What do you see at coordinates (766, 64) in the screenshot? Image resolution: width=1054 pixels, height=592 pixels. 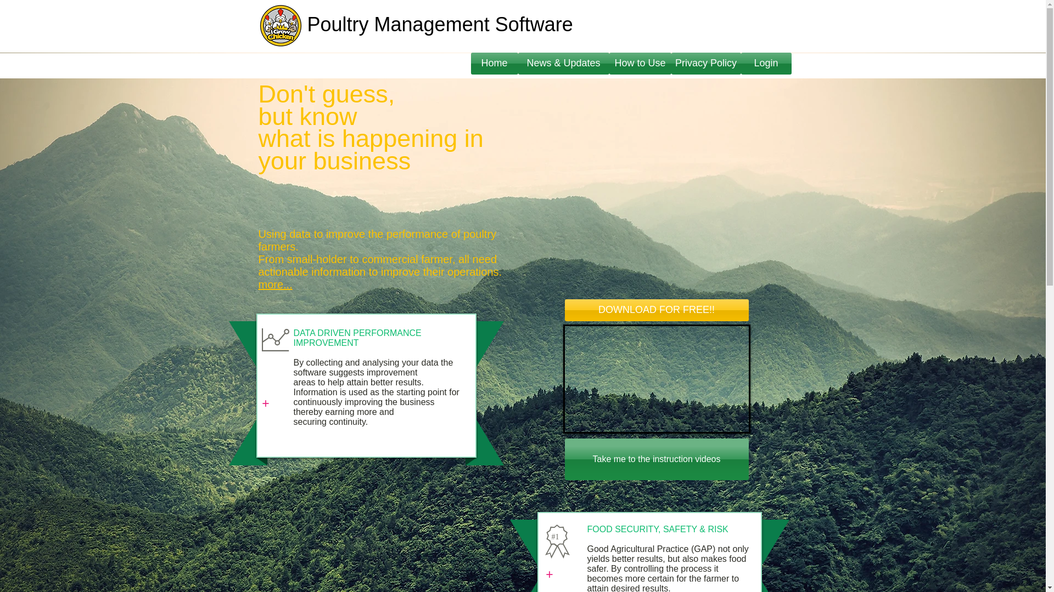 I see `Login` at bounding box center [766, 64].